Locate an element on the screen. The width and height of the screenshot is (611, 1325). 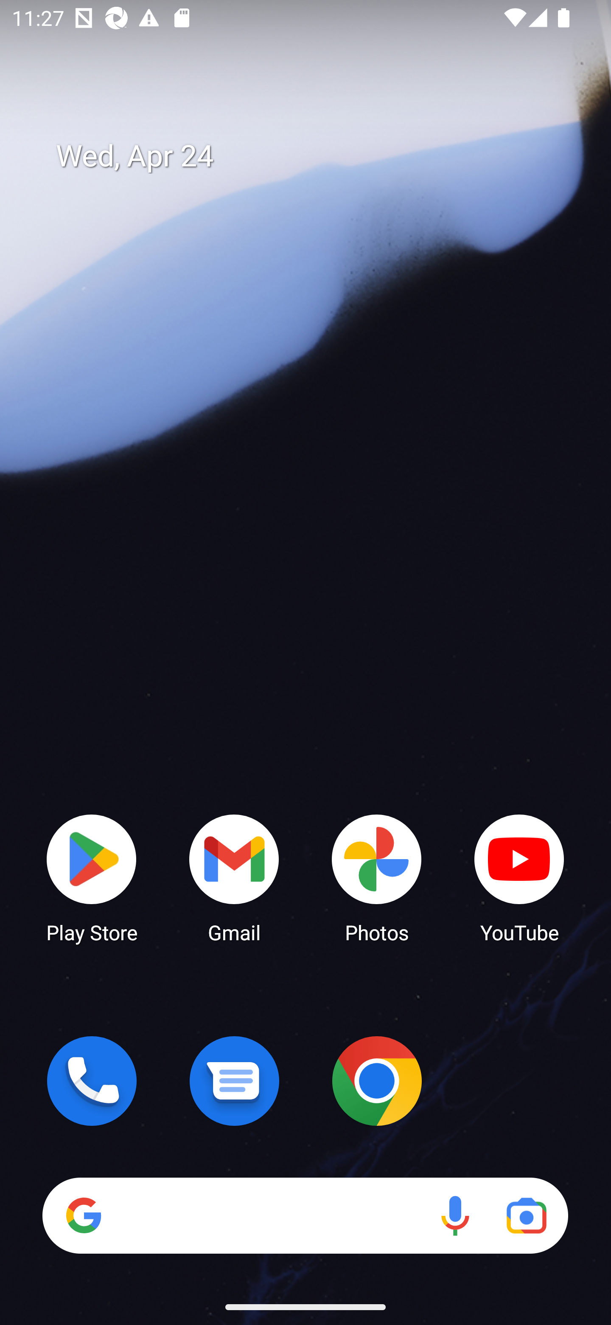
Chrome is located at coordinates (377, 1081).